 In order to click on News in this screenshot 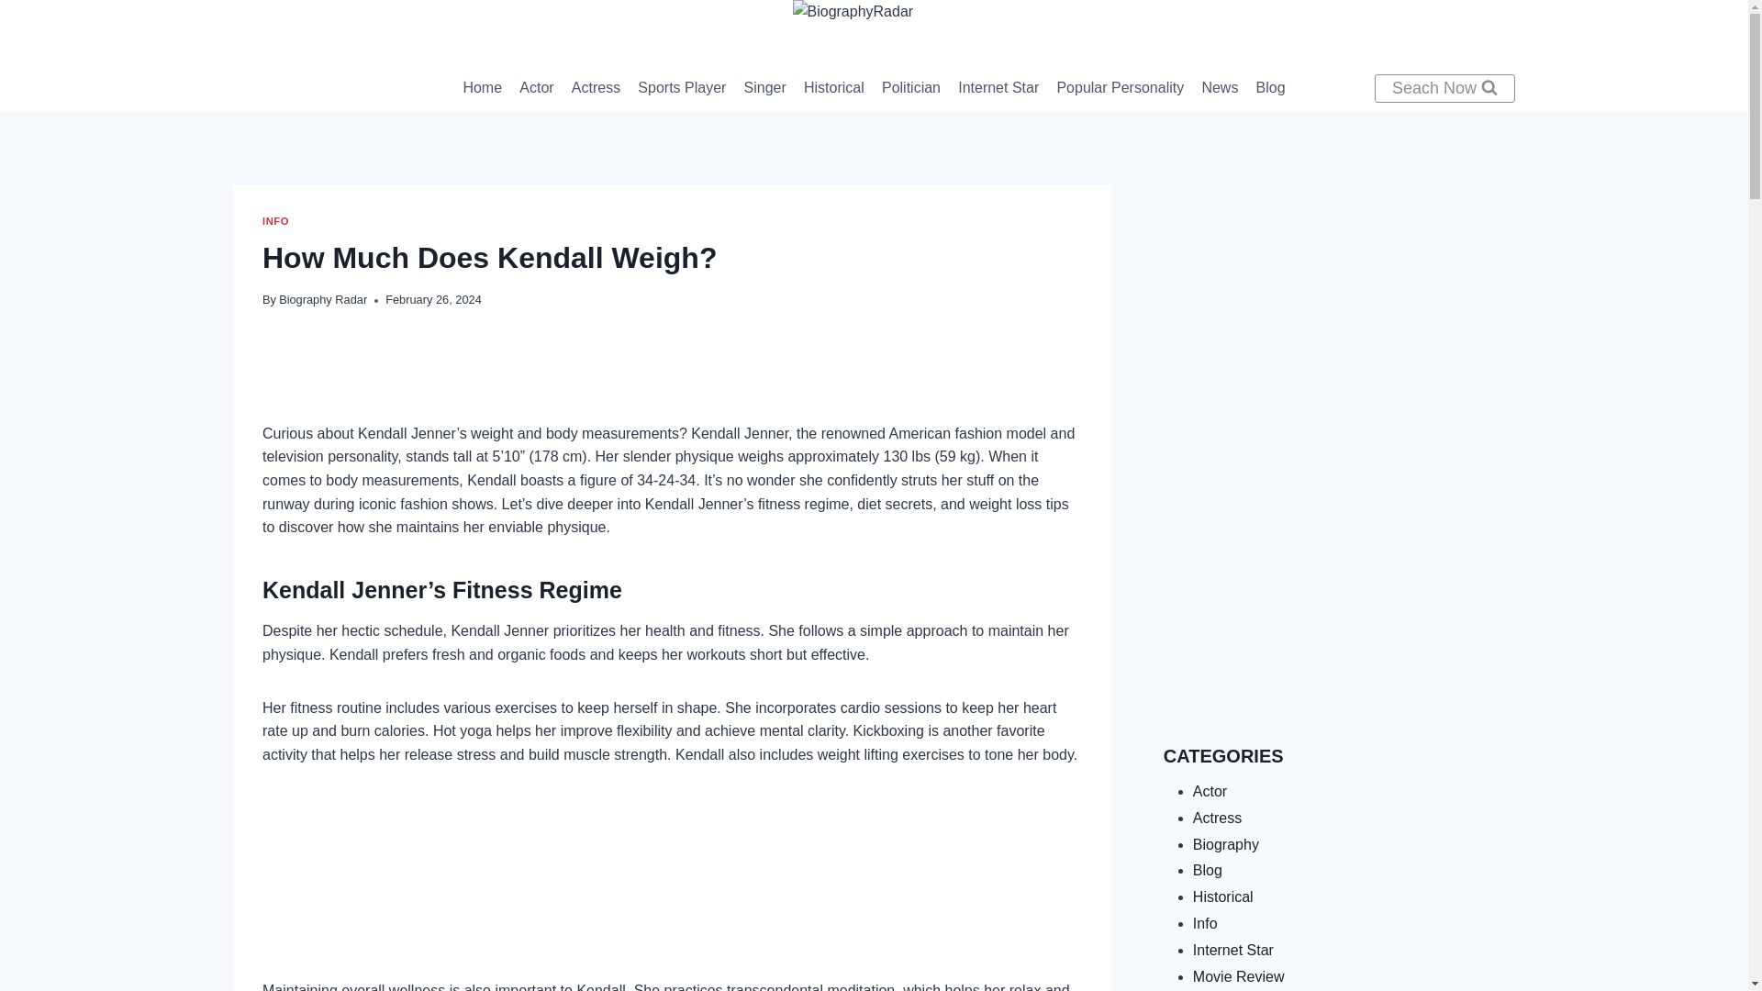, I will do `click(1220, 88)`.